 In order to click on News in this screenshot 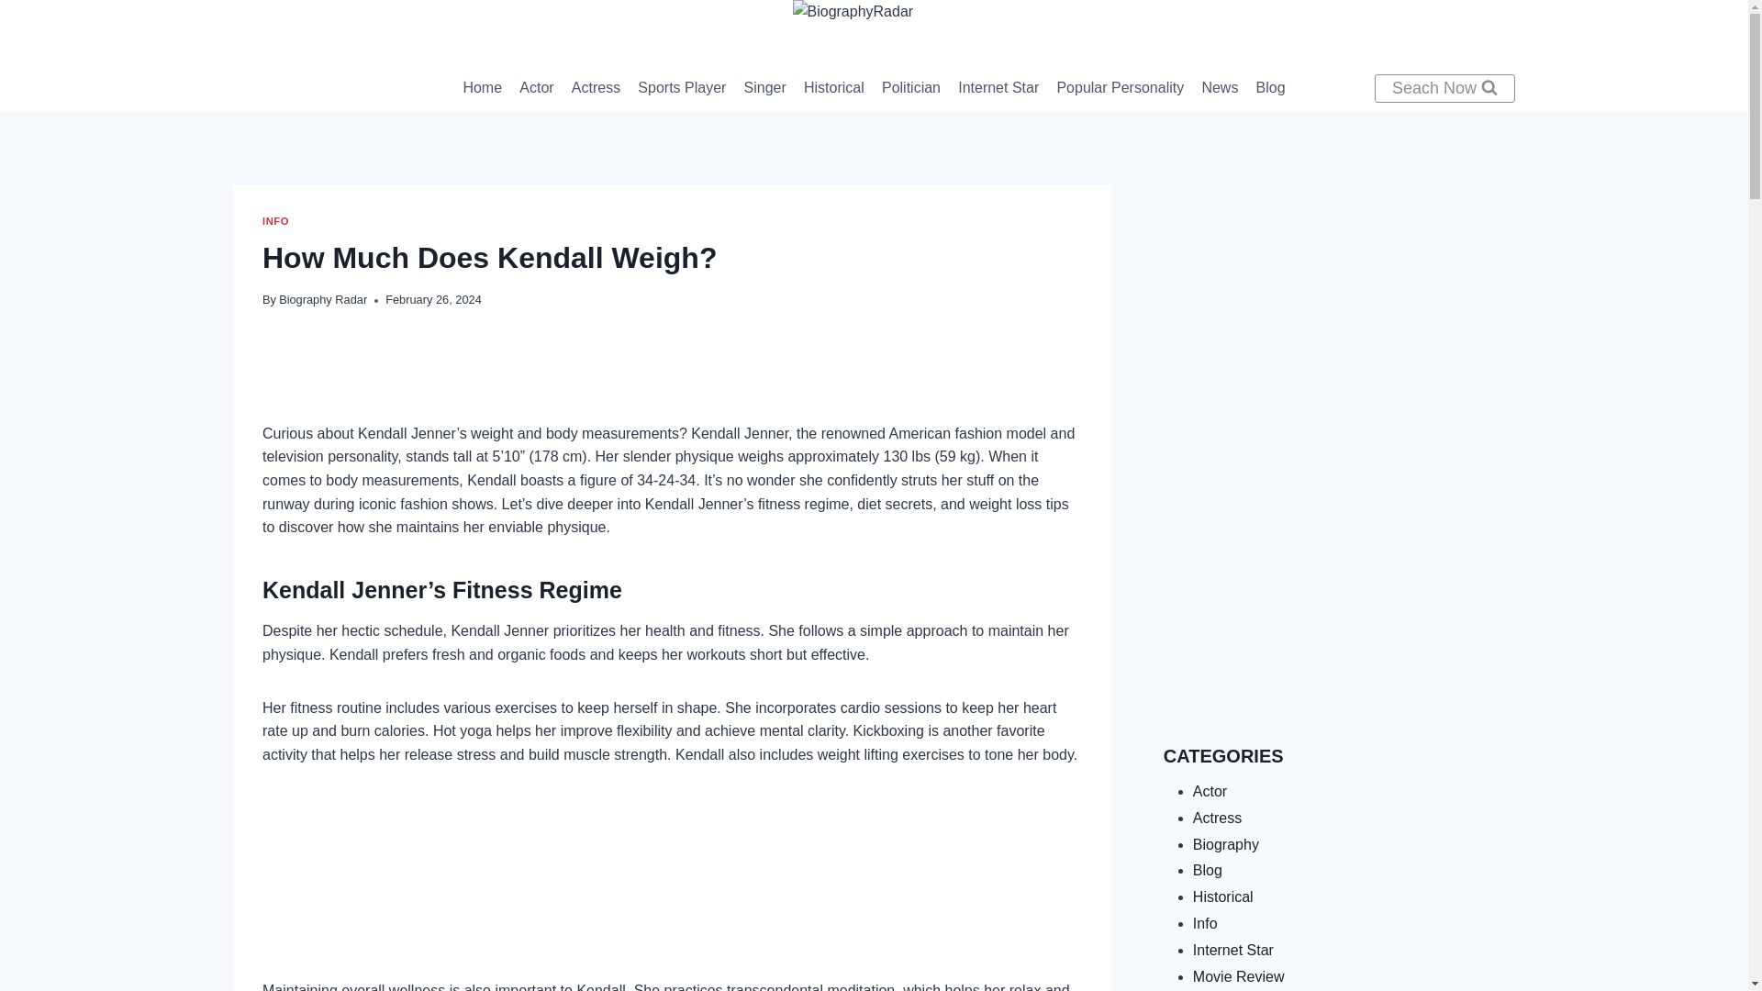, I will do `click(1220, 88)`.